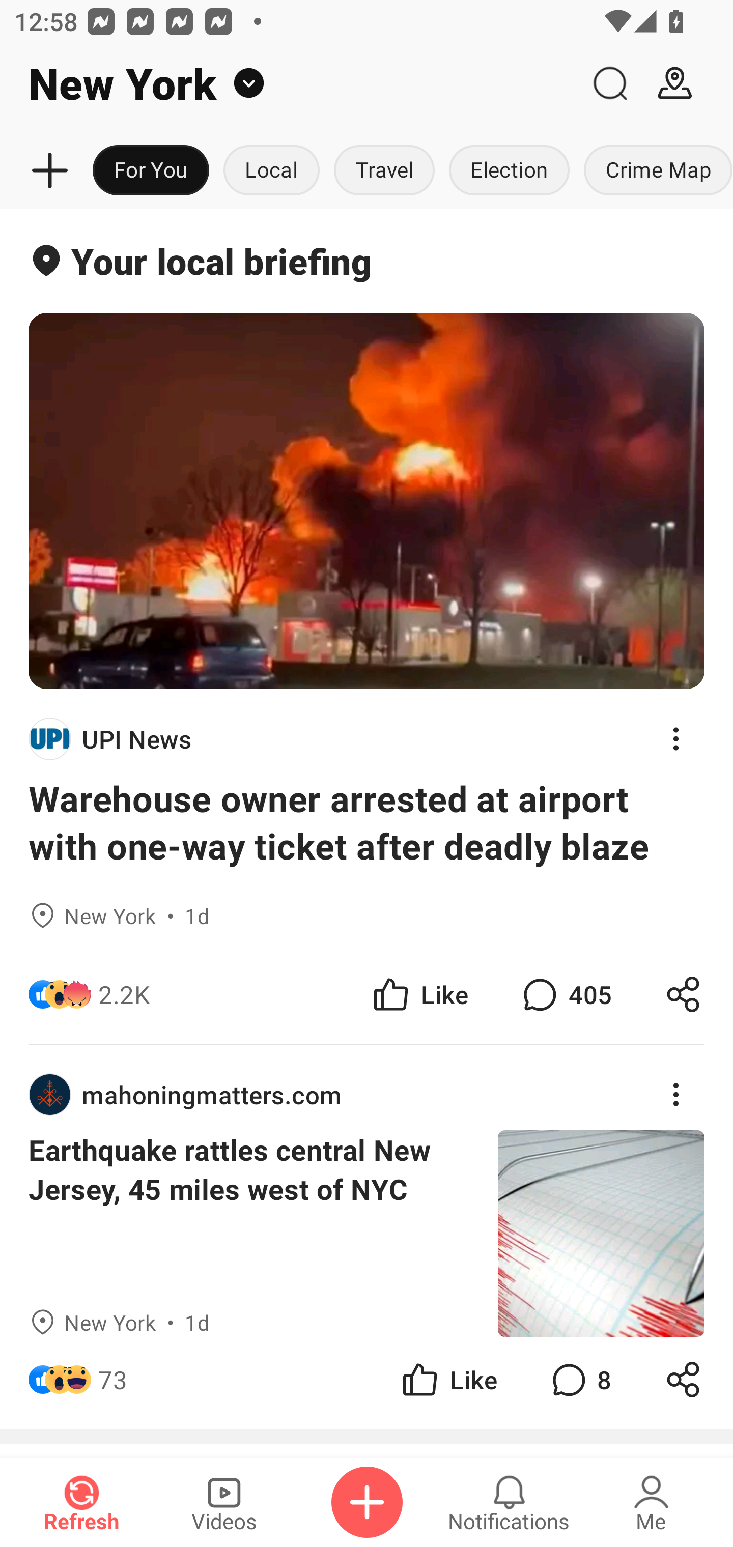 The height and width of the screenshot is (1547, 733). I want to click on Crime Map, so click(655, 171).